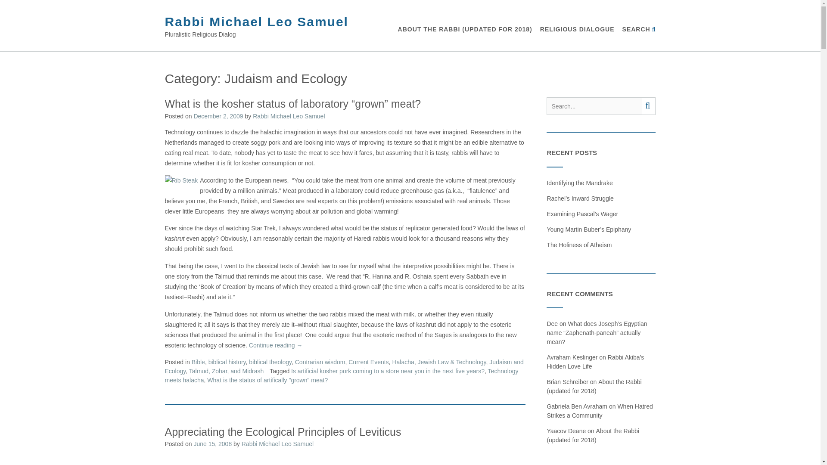  What do you see at coordinates (639, 29) in the screenshot?
I see `SEARCH` at bounding box center [639, 29].